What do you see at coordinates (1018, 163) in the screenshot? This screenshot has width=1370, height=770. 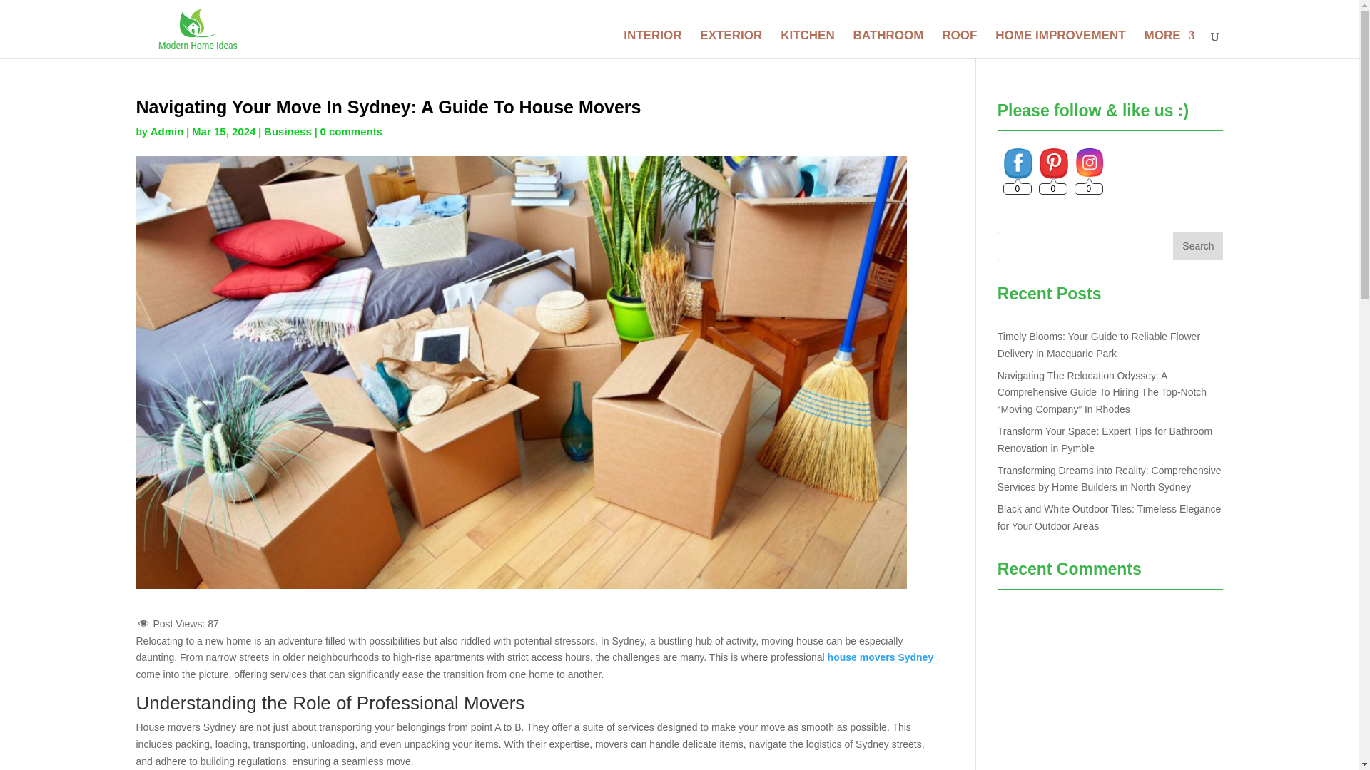 I see `Facebook` at bounding box center [1018, 163].